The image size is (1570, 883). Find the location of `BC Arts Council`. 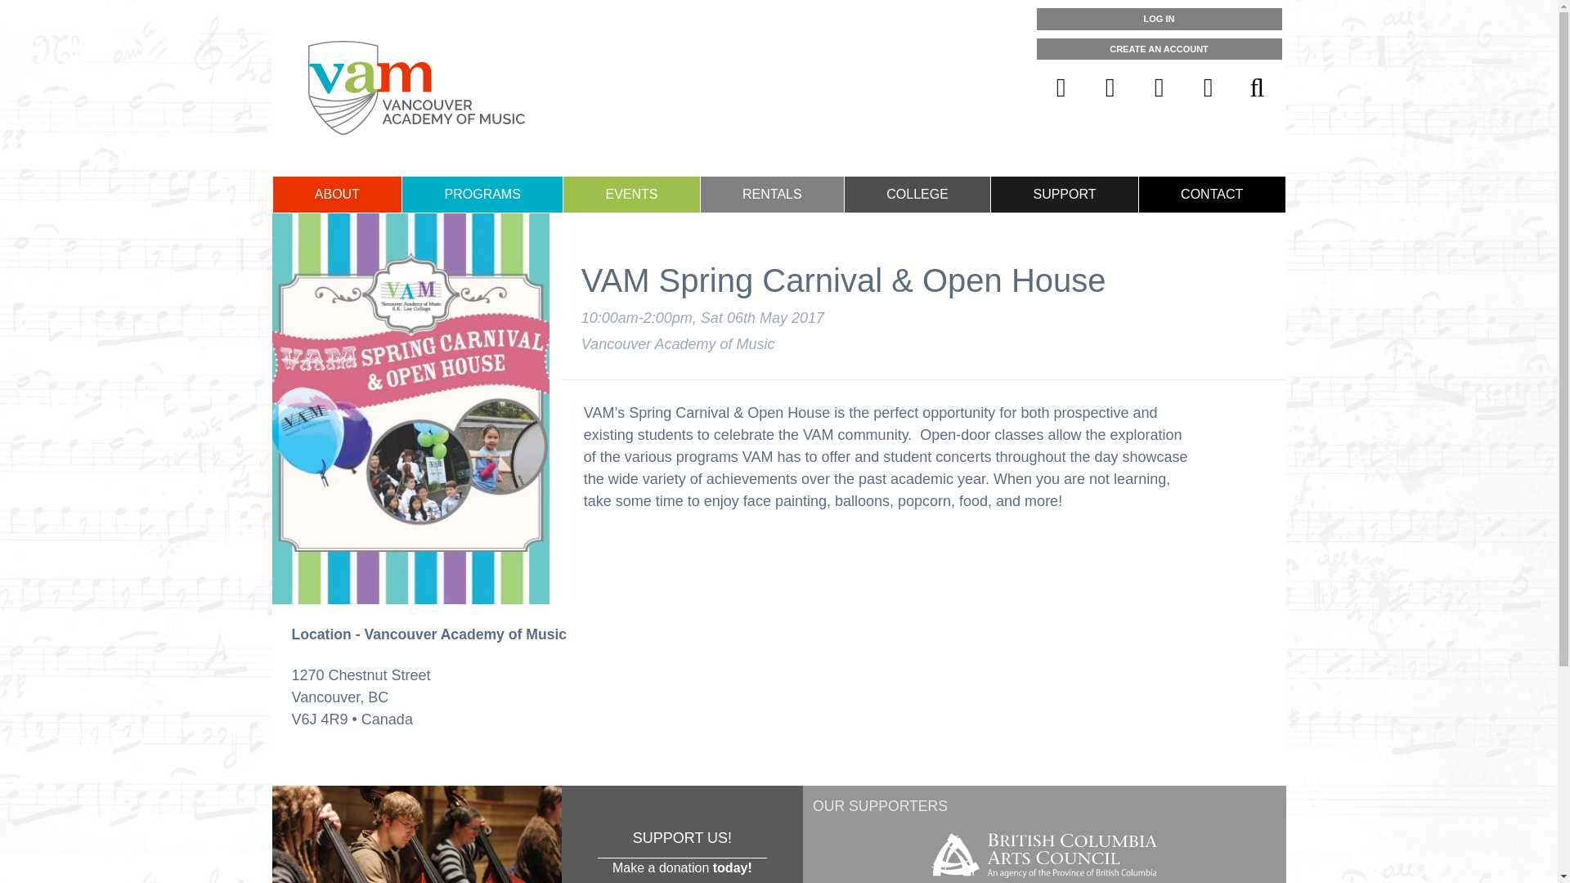

BC Arts Council is located at coordinates (1044, 880).